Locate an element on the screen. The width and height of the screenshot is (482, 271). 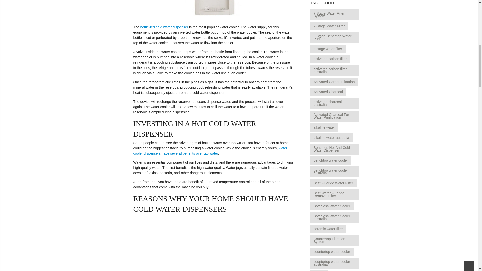
Show articles tagged 7 Stage Water Filter System is located at coordinates (334, 15).